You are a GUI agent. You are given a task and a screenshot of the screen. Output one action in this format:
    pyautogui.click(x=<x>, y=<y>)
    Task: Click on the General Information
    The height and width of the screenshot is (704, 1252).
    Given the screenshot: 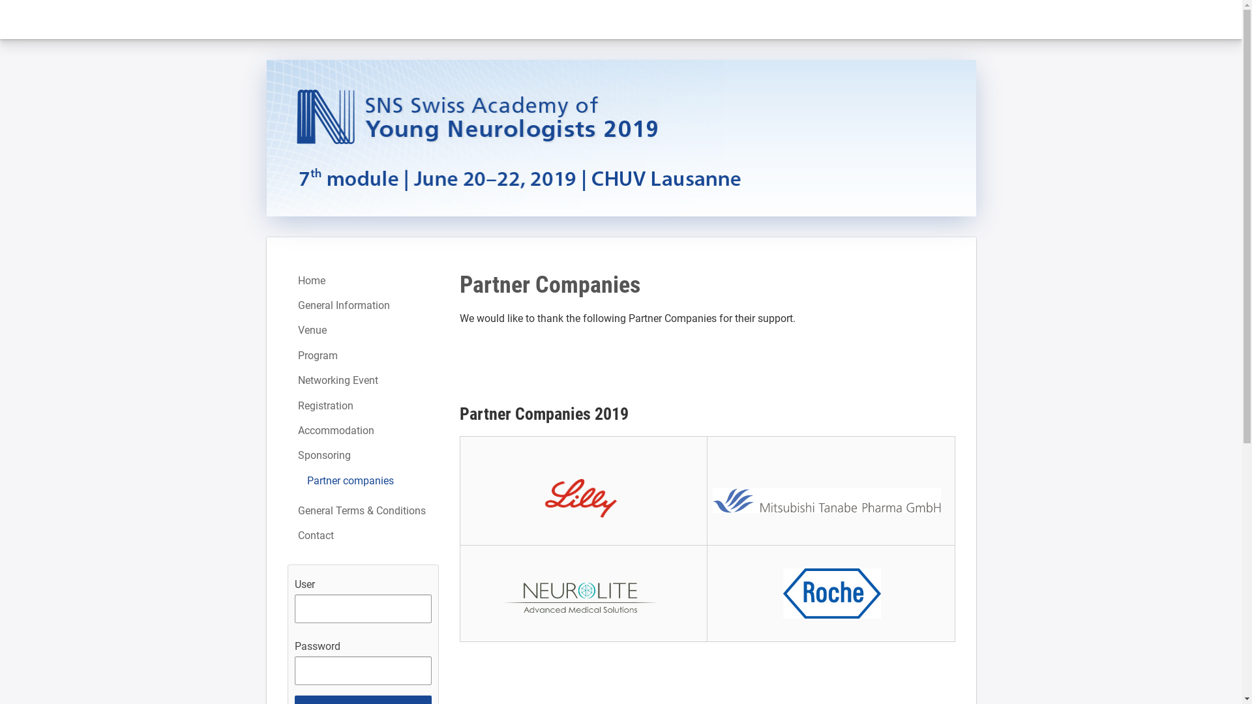 What is the action you would take?
    pyautogui.click(x=363, y=306)
    